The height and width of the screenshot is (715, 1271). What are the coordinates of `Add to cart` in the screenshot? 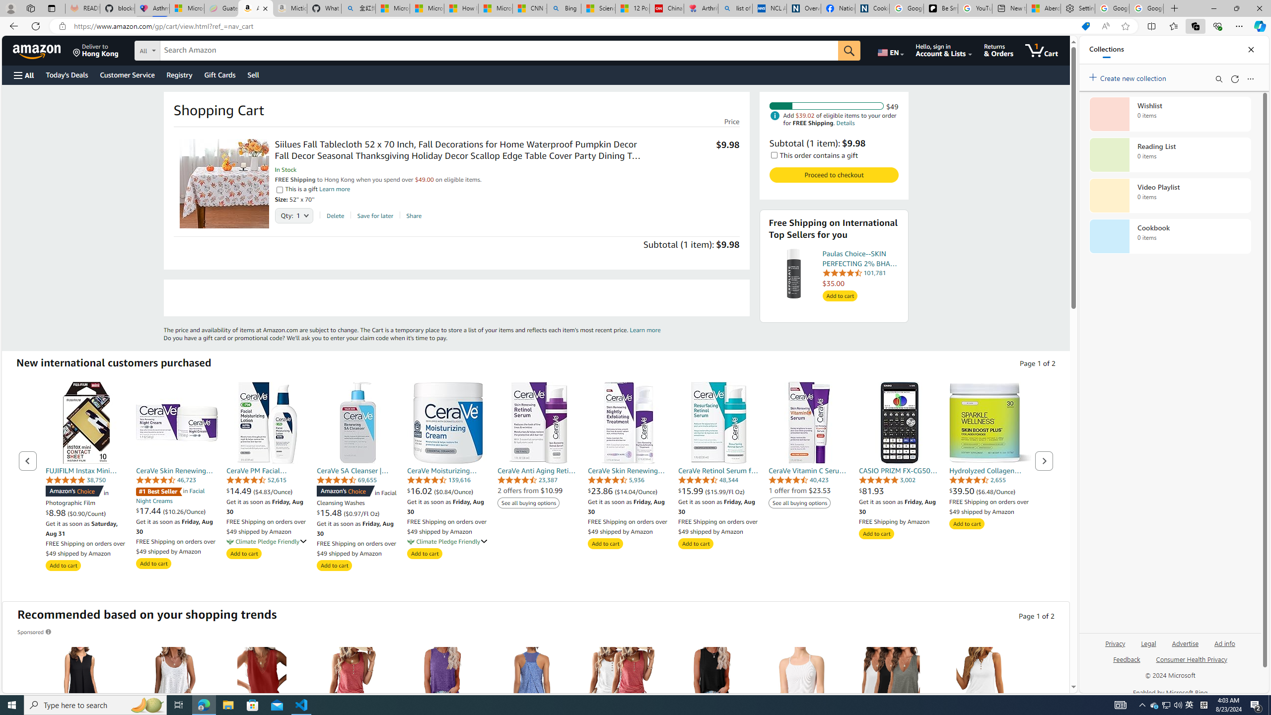 It's located at (966, 524).